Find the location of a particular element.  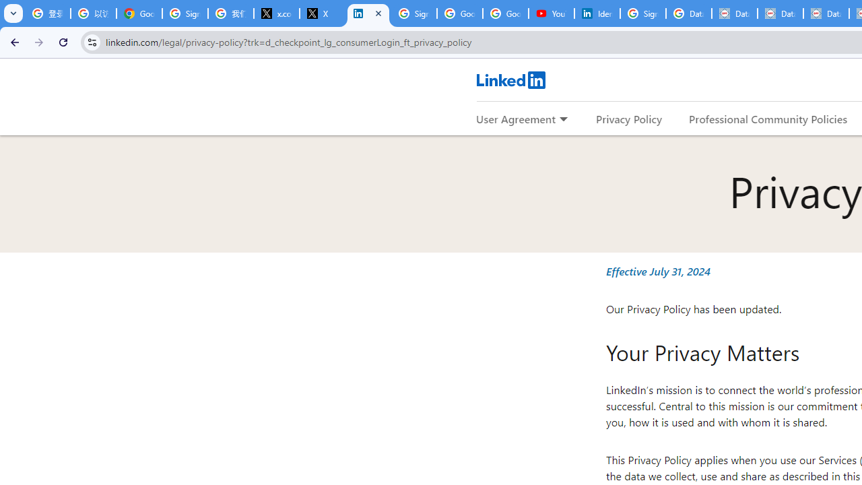

Identity verification via Persona | LinkedIn Help is located at coordinates (597, 13).